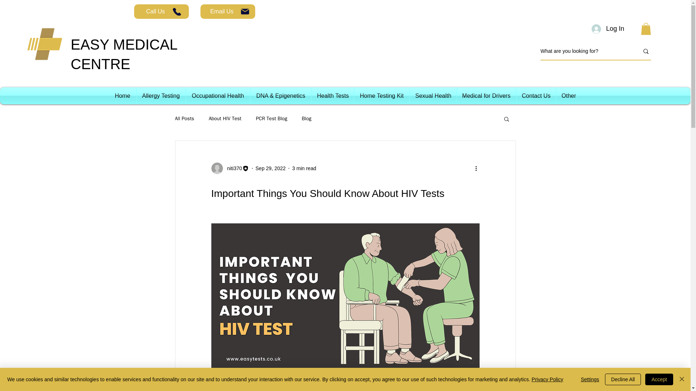 This screenshot has height=391, width=696. Describe the element at coordinates (304, 168) in the screenshot. I see `3 min read` at that location.